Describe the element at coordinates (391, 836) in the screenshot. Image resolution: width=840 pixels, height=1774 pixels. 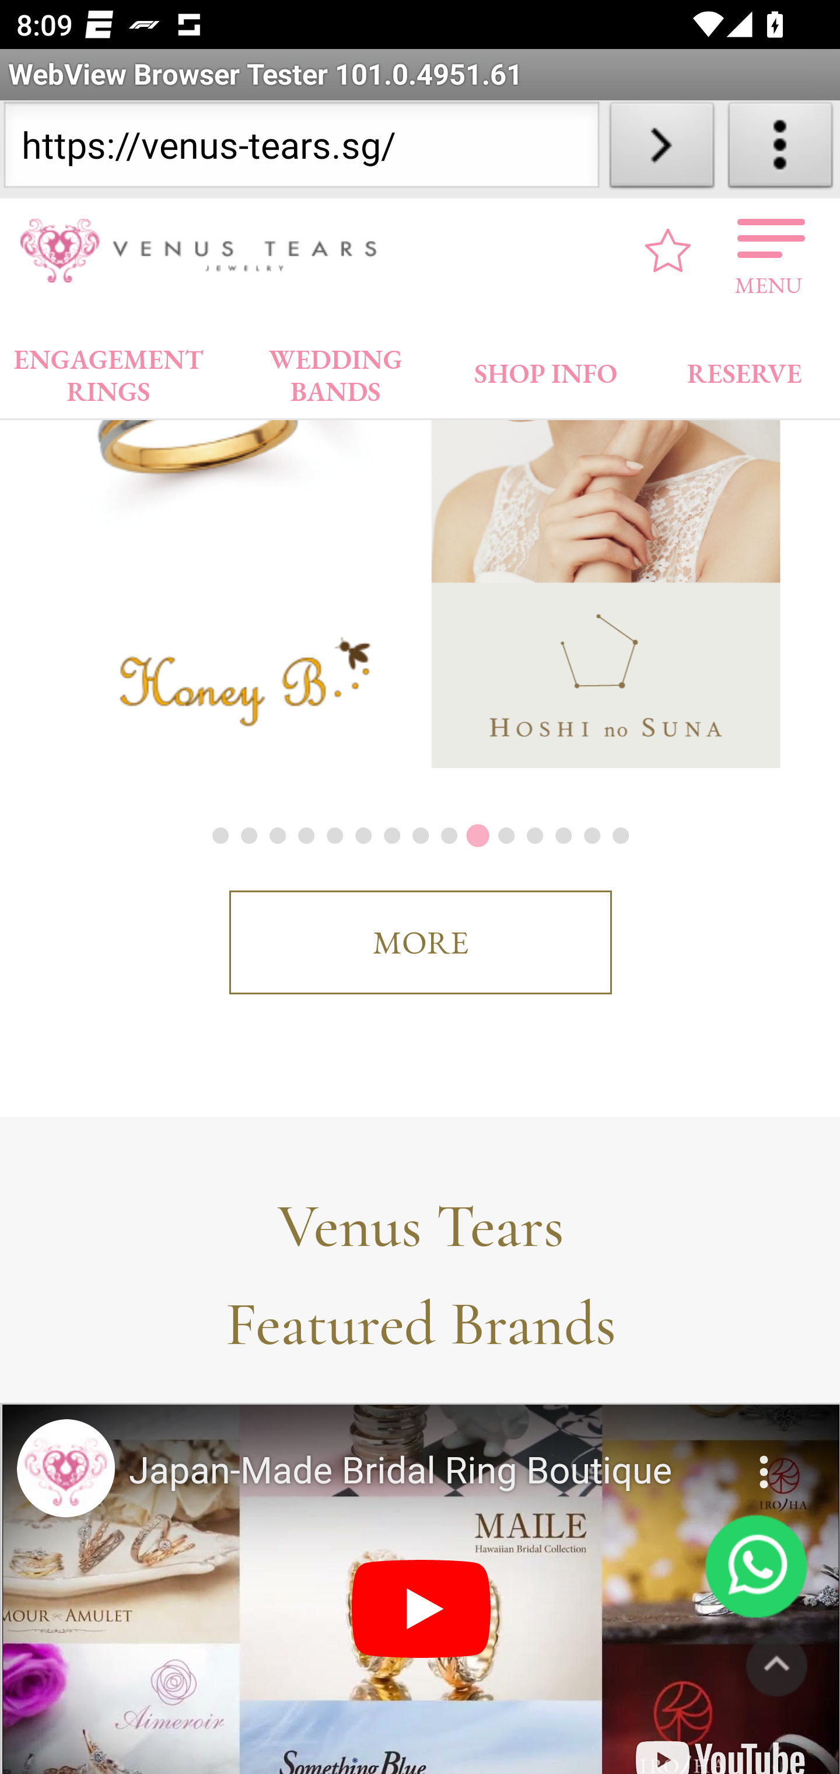
I see `Go to page 7` at that location.